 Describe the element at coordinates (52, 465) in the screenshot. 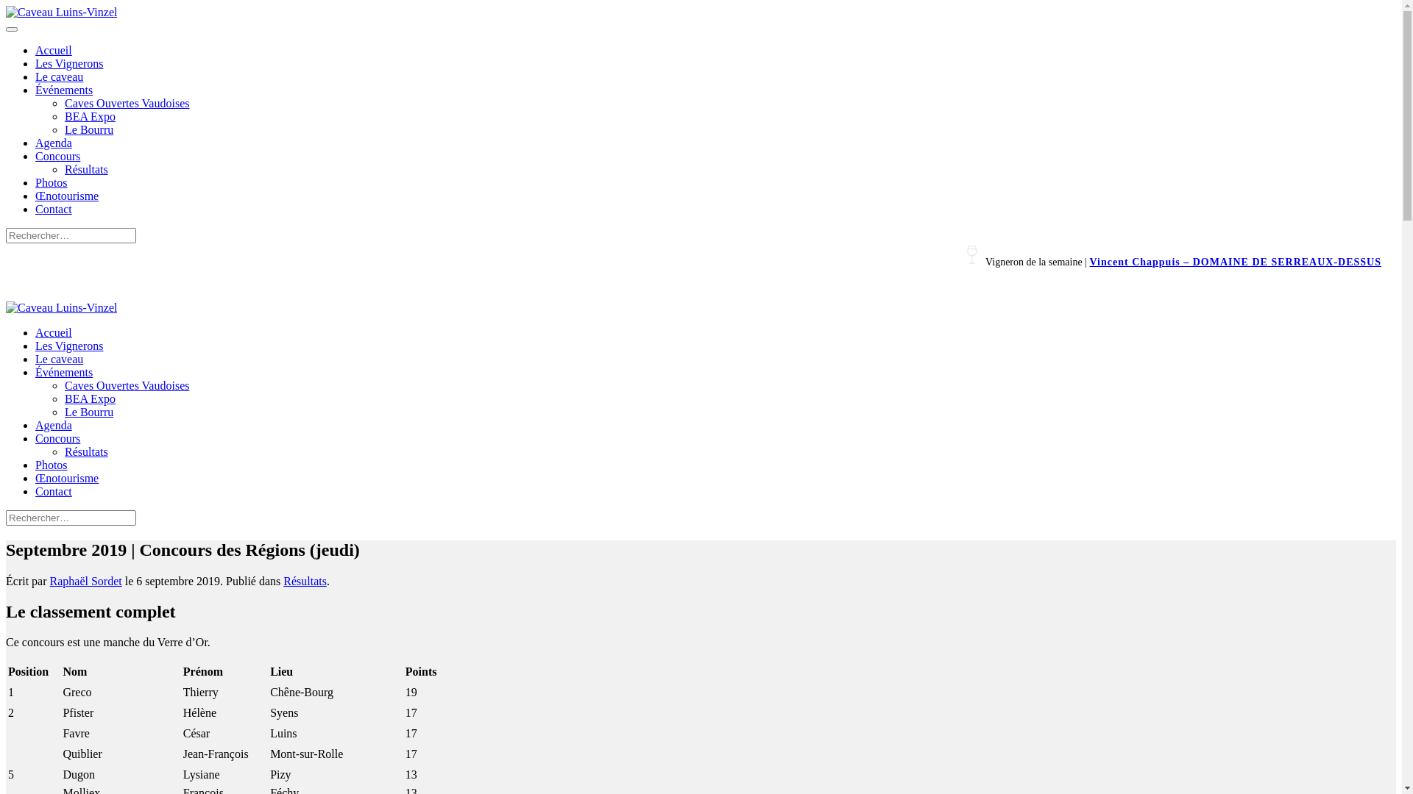

I see `Photos` at that location.